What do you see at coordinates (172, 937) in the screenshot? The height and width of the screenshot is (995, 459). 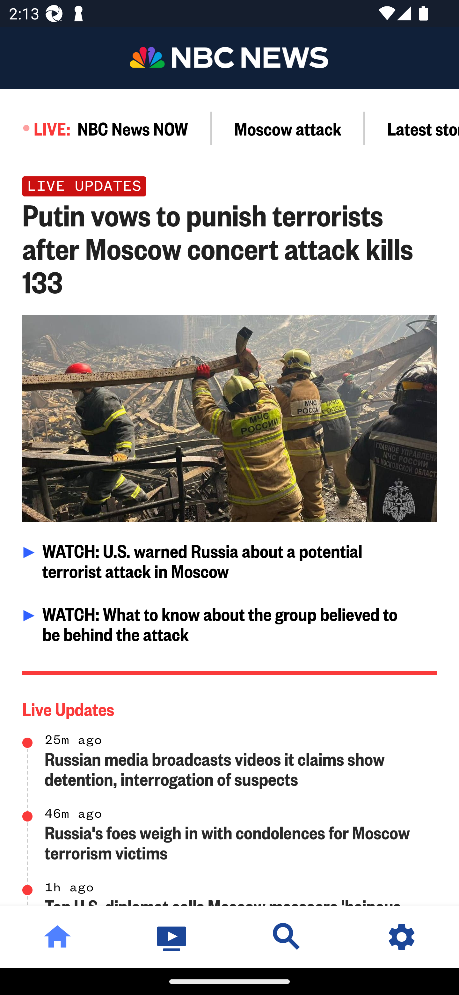 I see `Watch` at bounding box center [172, 937].